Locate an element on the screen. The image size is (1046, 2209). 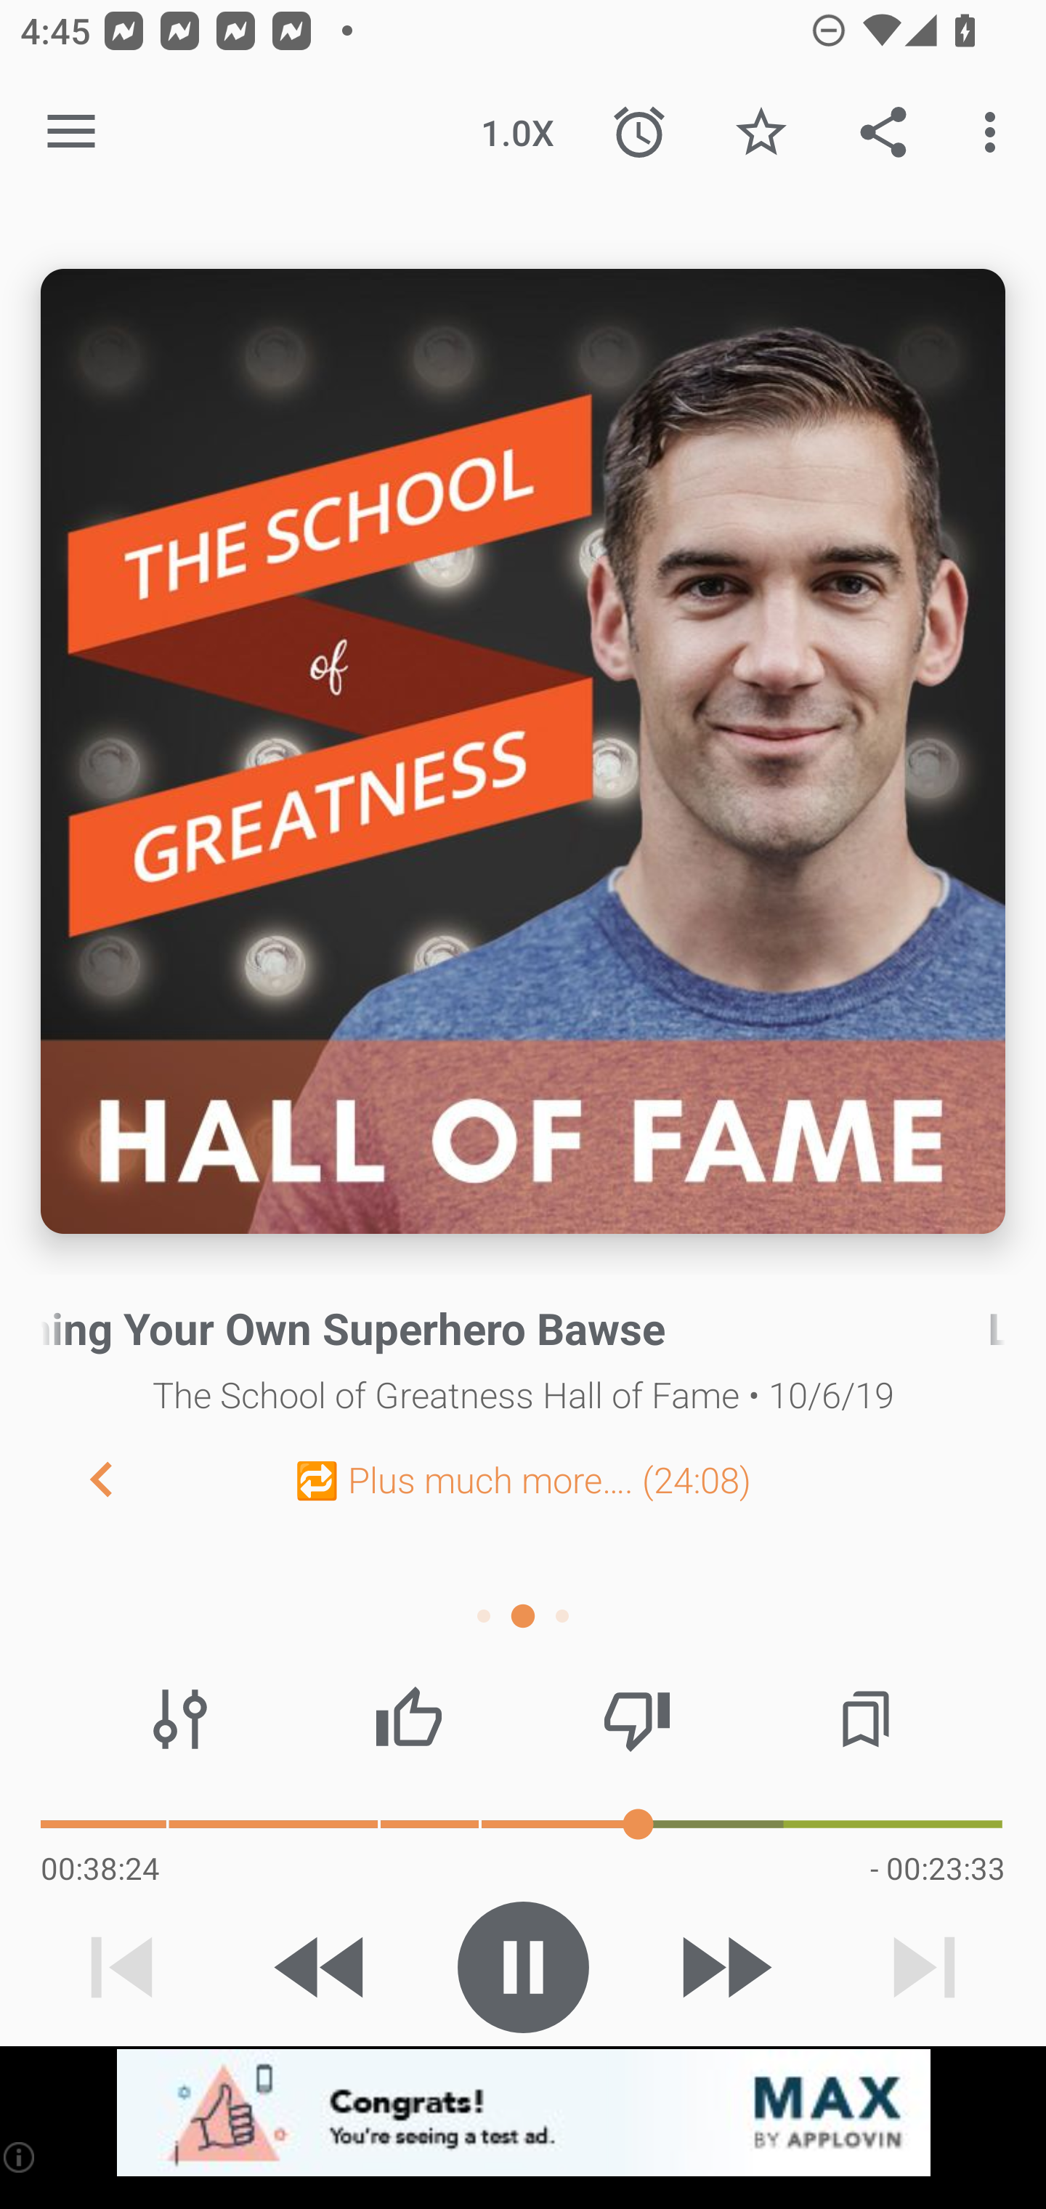
Thumbs up is located at coordinates (408, 1719).